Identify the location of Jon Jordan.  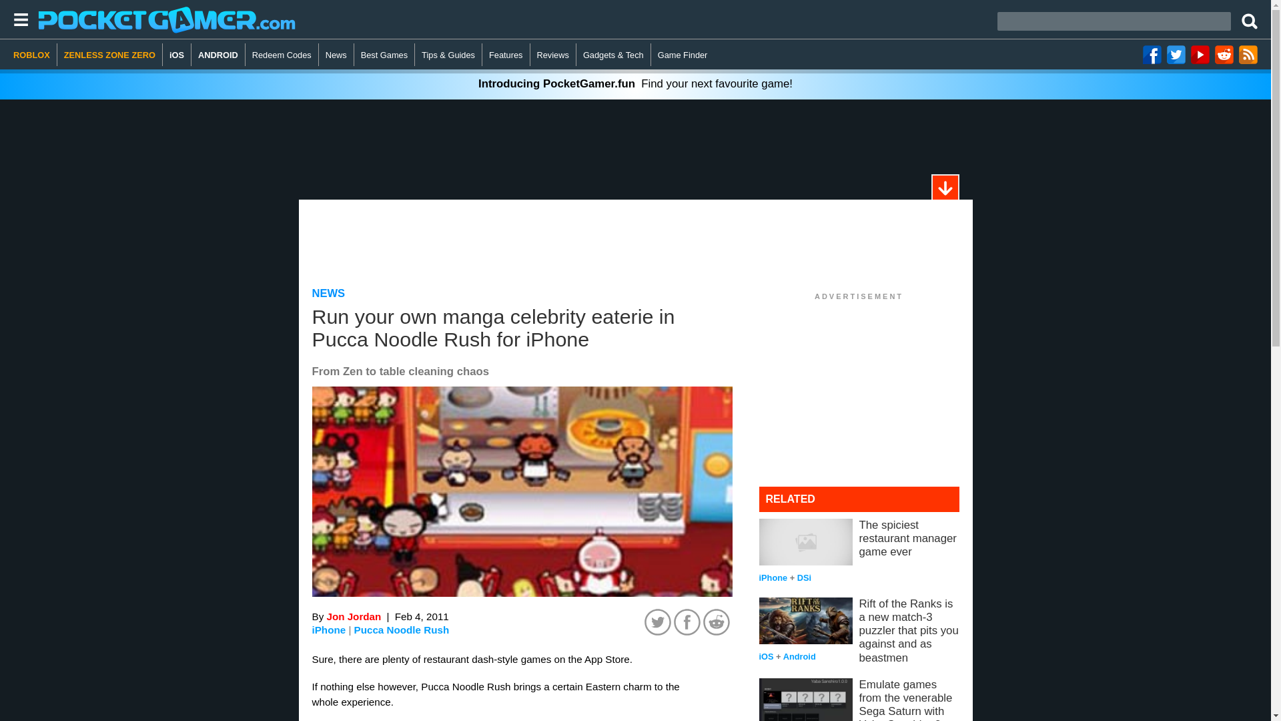
(354, 616).